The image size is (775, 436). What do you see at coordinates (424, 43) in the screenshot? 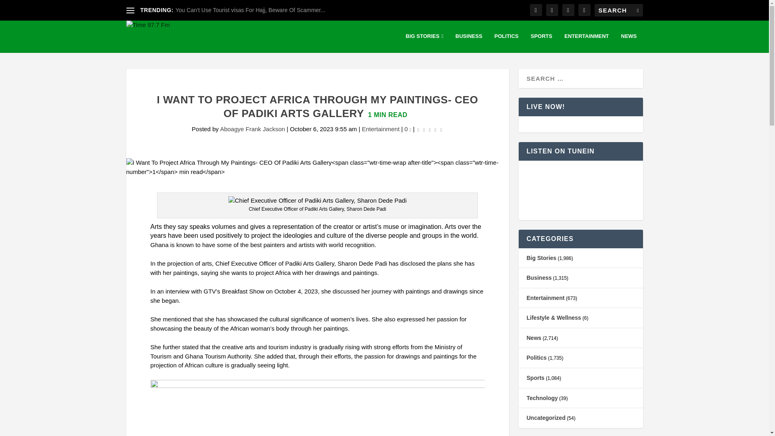
I see `BIG STORIES` at bounding box center [424, 43].